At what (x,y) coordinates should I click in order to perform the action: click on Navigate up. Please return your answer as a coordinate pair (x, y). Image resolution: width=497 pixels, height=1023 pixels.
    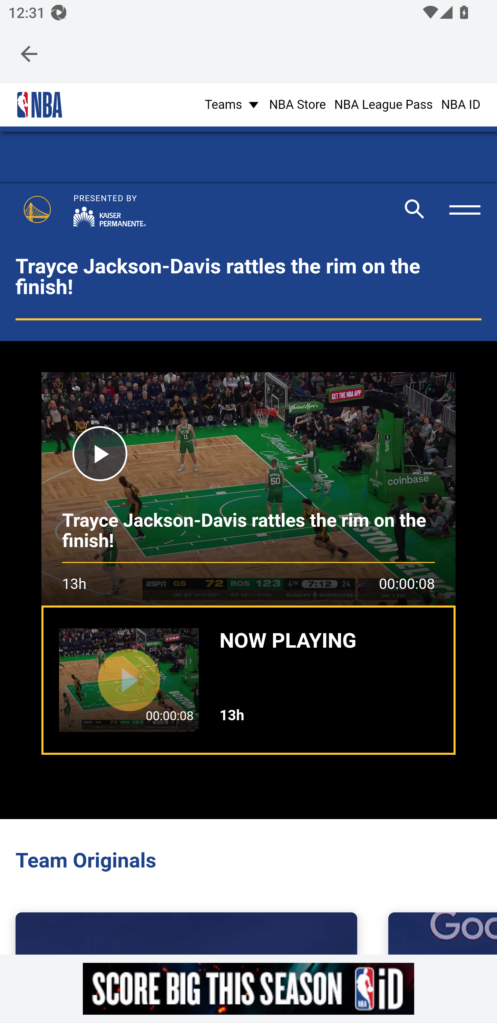
    Looking at the image, I should click on (29, 54).